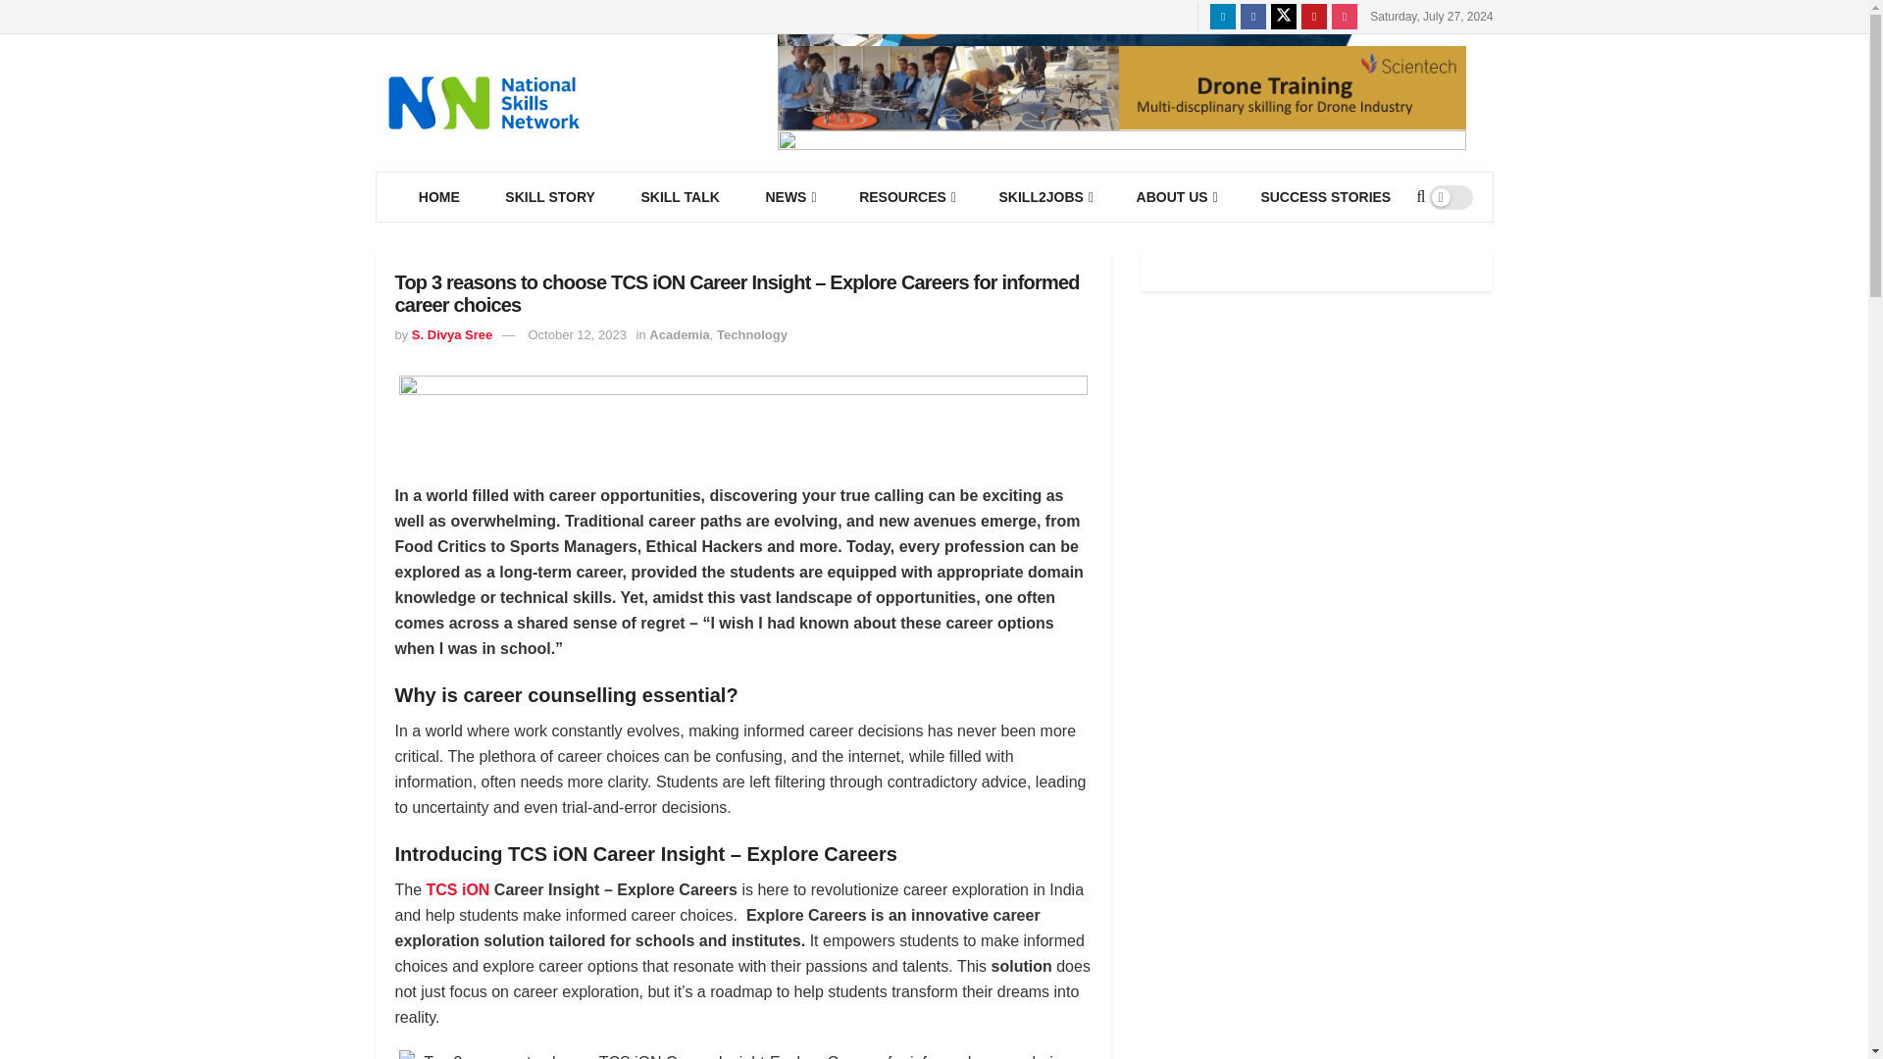  I want to click on SKILL2JOBS, so click(1043, 196).